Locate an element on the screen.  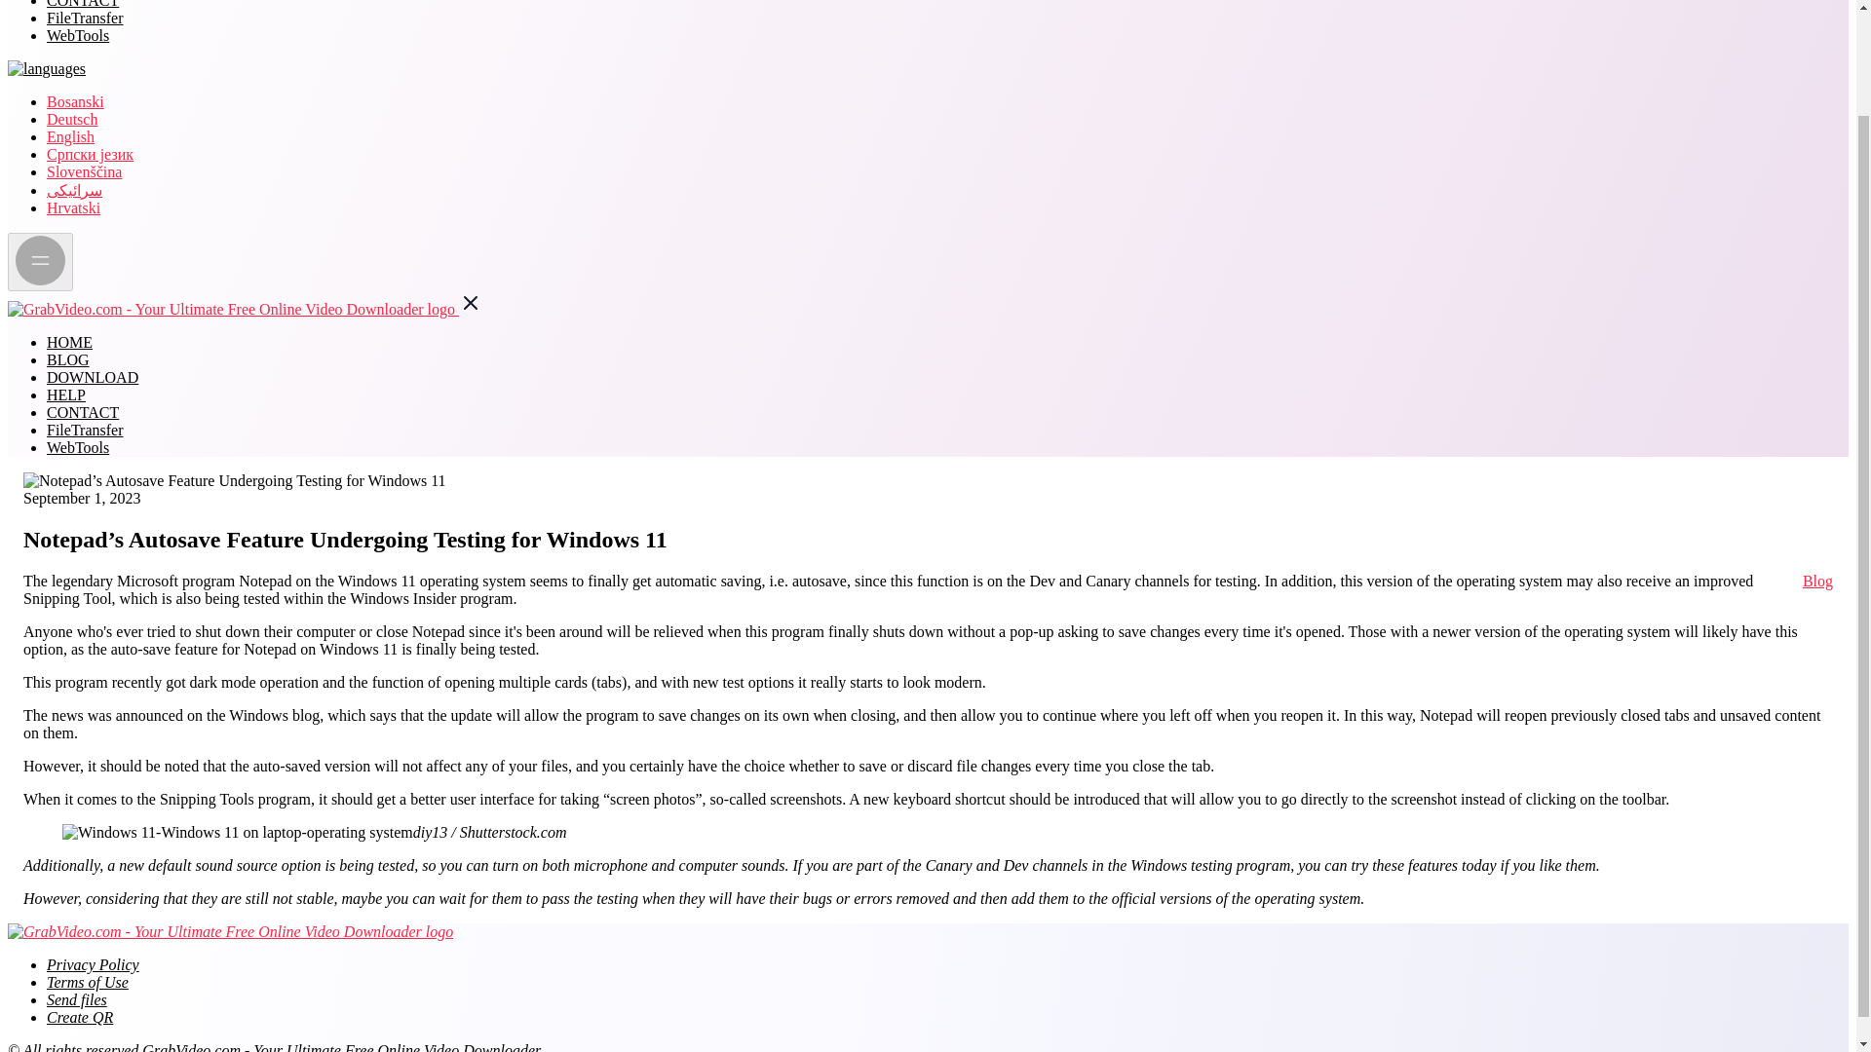
HELP is located at coordinates (66, 394).